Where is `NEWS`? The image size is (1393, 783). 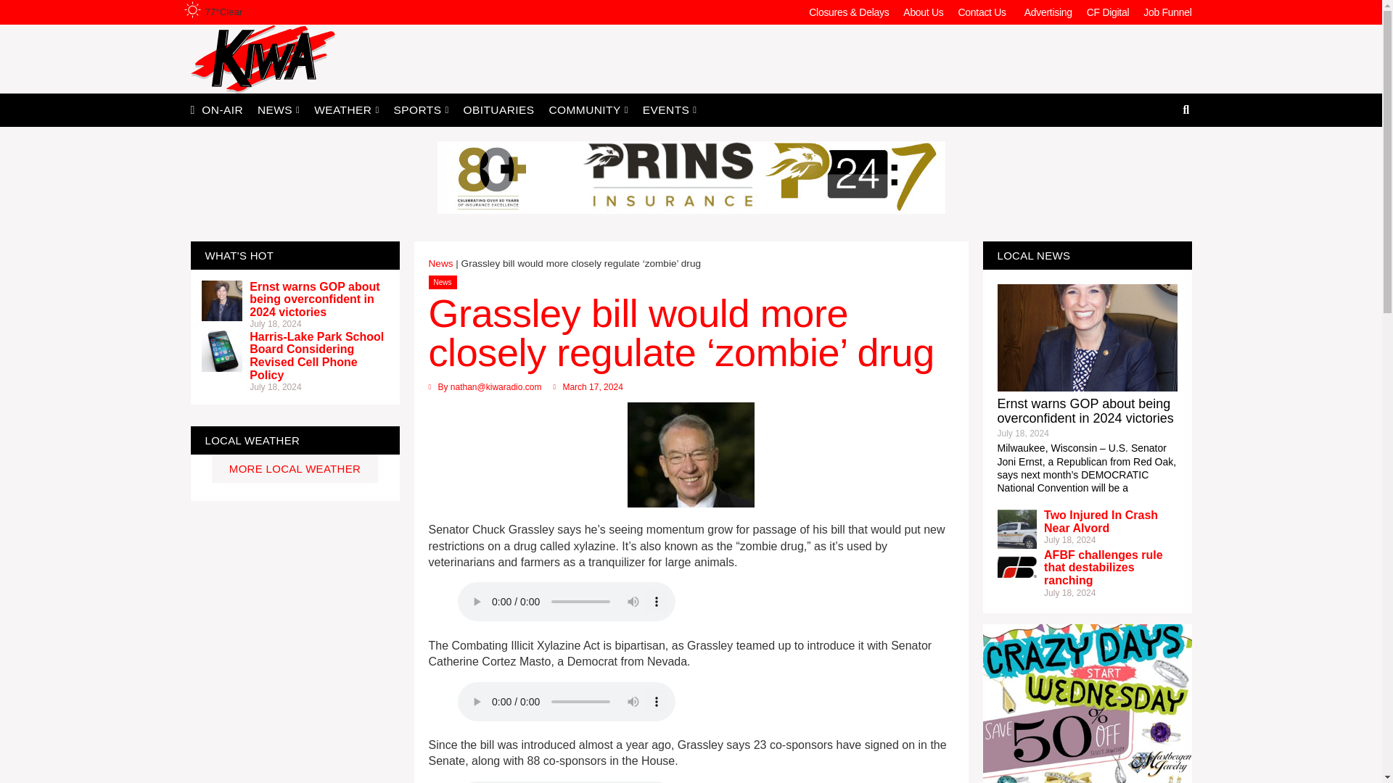 NEWS is located at coordinates (279, 109).